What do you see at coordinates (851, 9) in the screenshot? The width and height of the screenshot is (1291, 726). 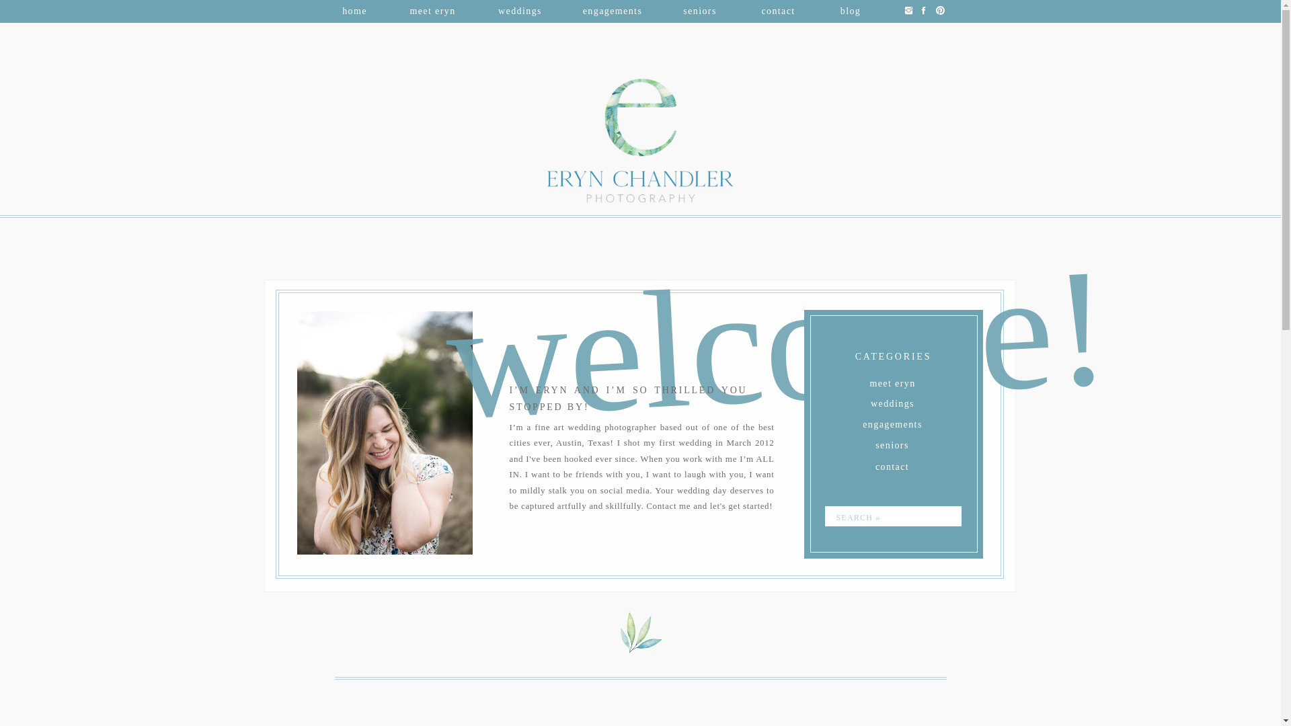 I see `blog` at bounding box center [851, 9].